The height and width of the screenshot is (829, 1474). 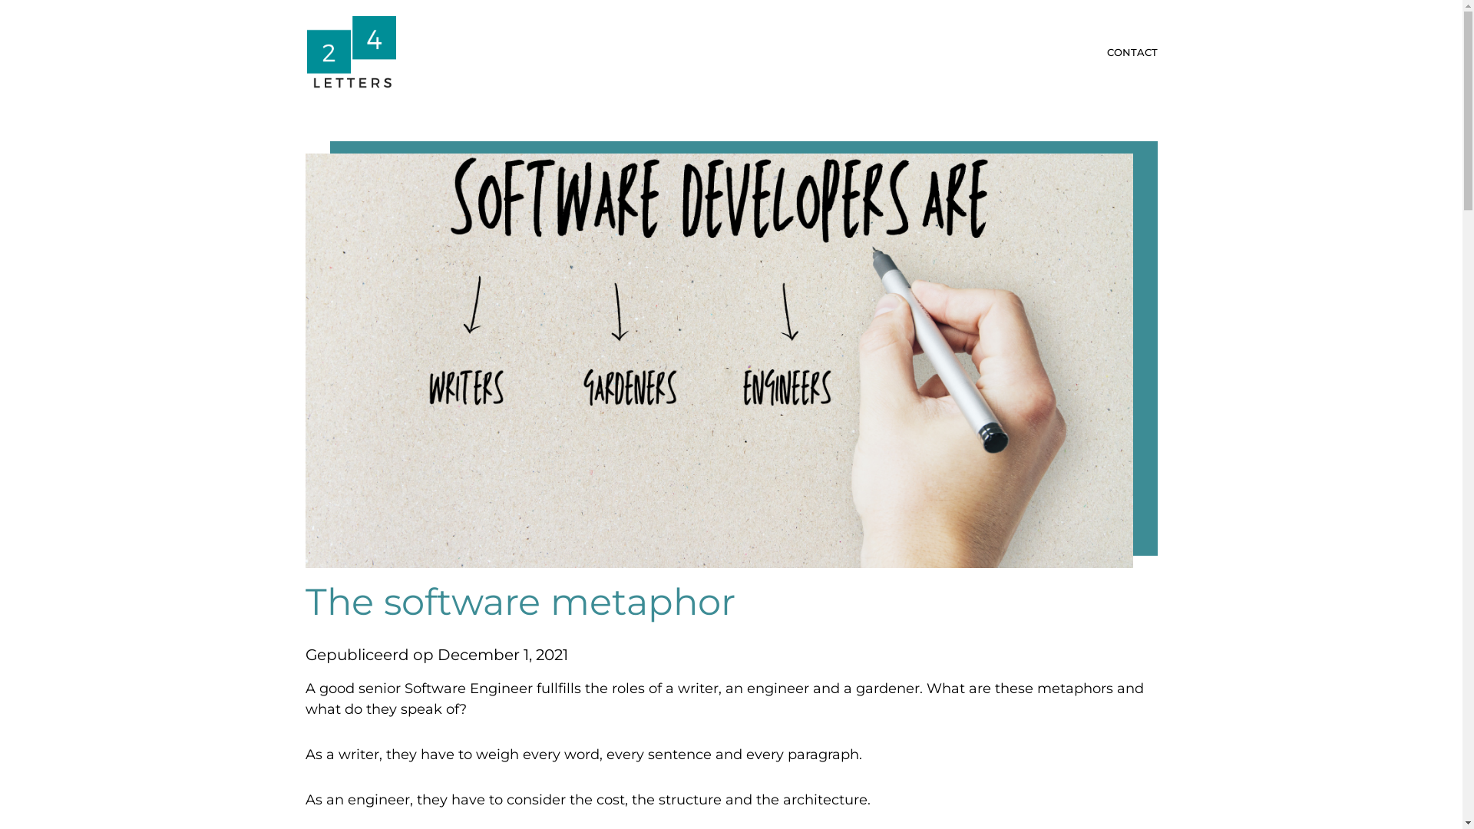 I want to click on contact, so click(x=1132, y=52).